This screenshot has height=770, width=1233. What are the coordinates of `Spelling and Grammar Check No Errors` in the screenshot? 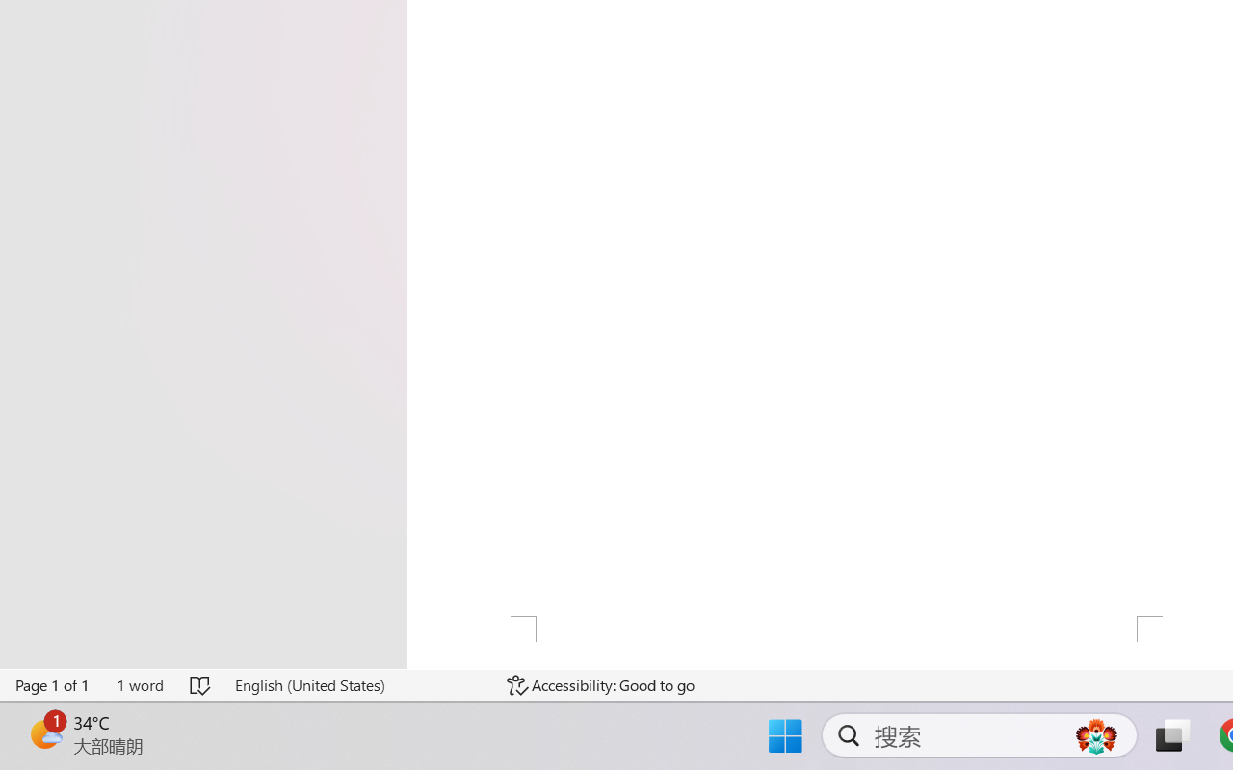 It's located at (200, 685).